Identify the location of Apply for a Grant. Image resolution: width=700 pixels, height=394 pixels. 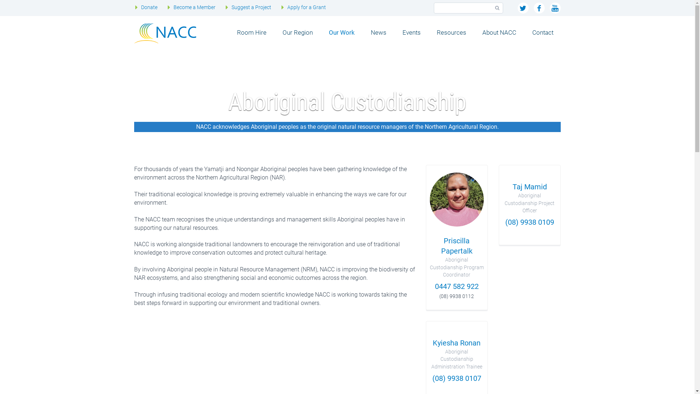
(307, 7).